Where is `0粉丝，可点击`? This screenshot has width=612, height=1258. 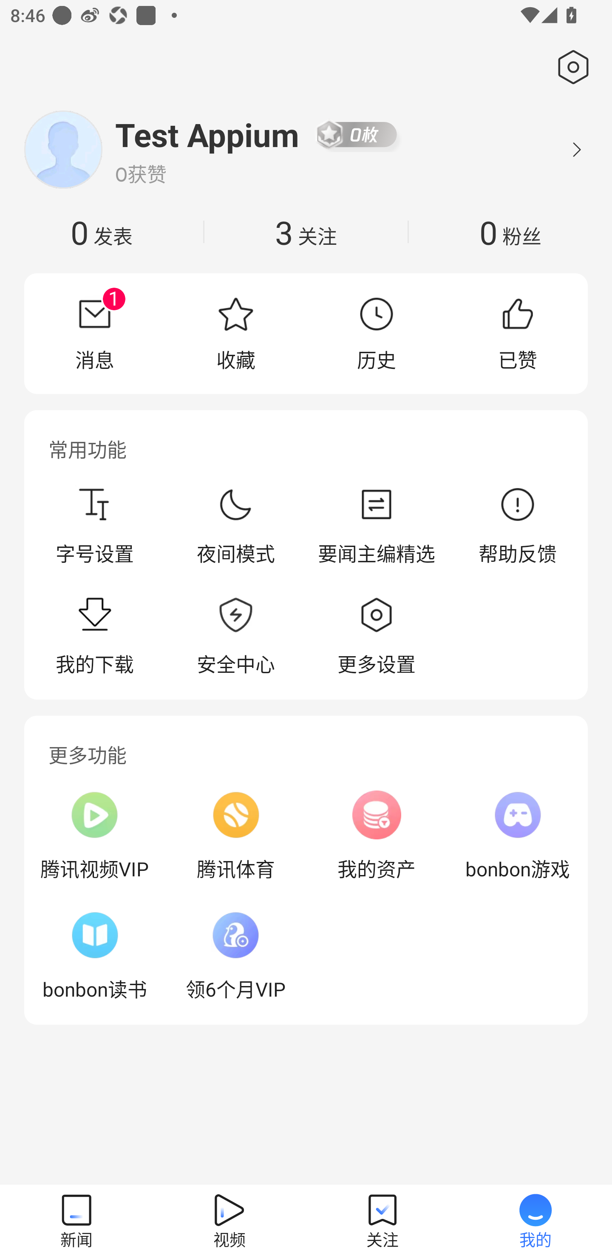 0粉丝，可点击 is located at coordinates (510, 232).